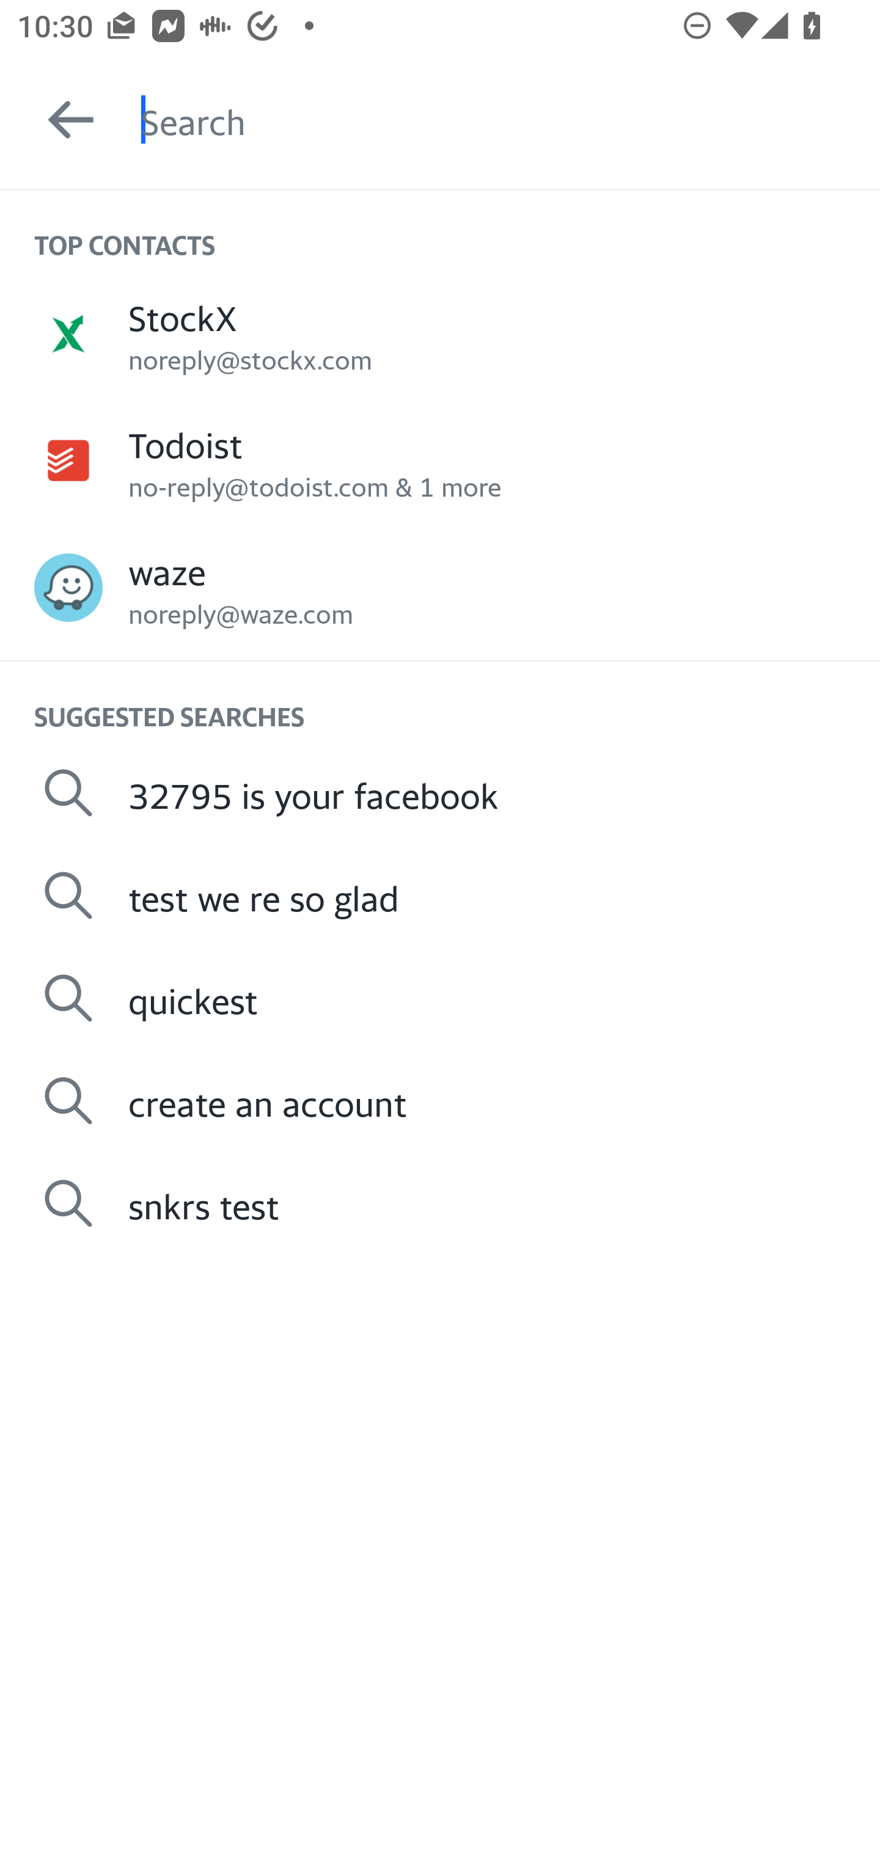  Describe the element at coordinates (440, 461) in the screenshot. I see `Top contacts Todoist no-reply@todoist.com & 1 more` at that location.